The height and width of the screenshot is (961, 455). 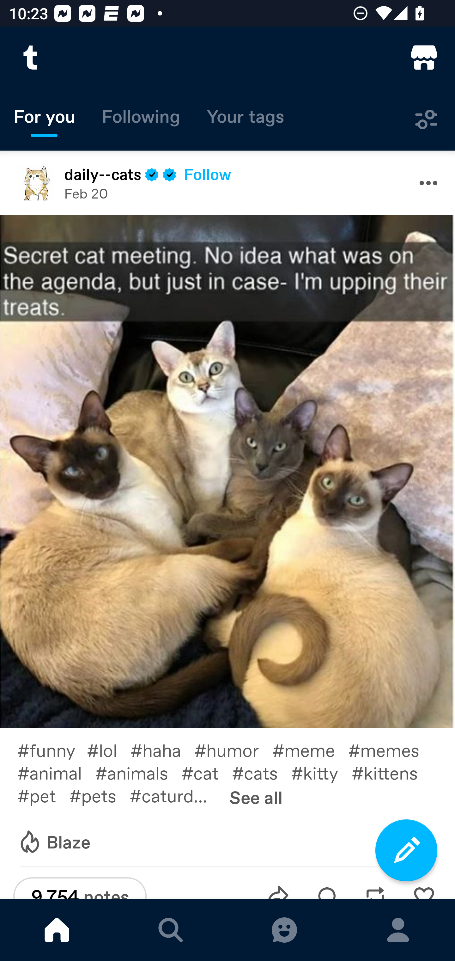 I want to click on #humor, so click(x=233, y=749).